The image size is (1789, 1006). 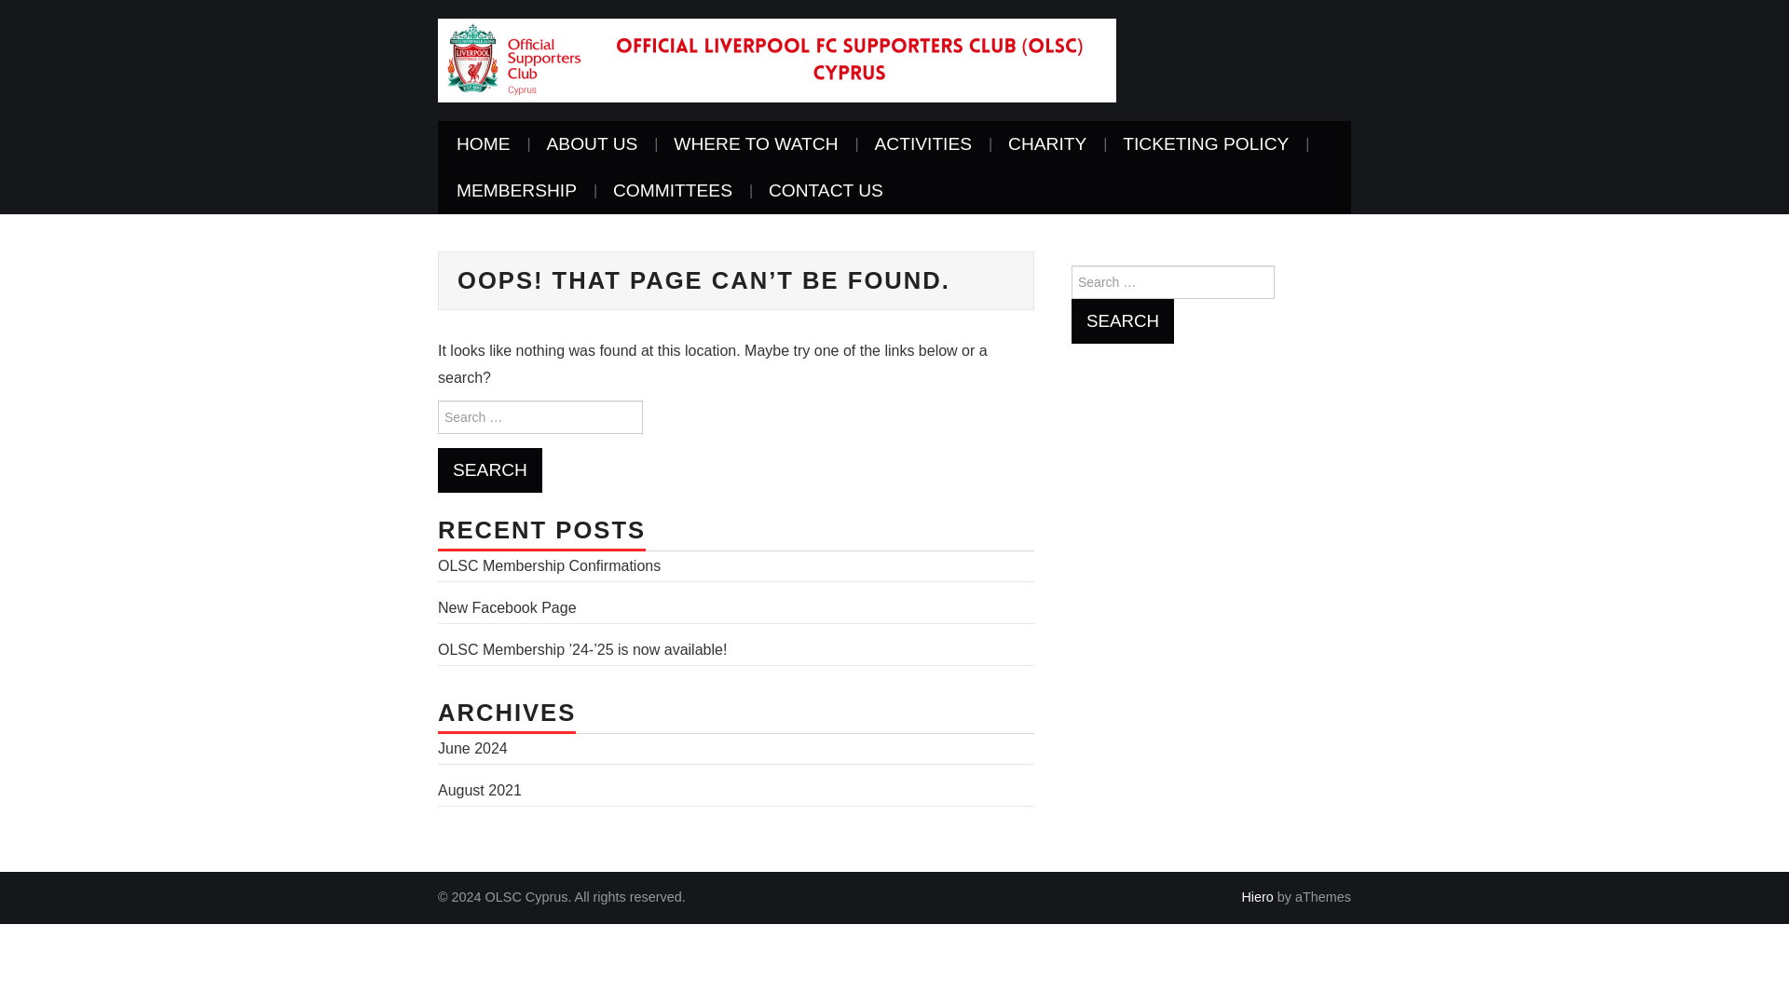 What do you see at coordinates (923, 143) in the screenshot?
I see `ACTIVITIES` at bounding box center [923, 143].